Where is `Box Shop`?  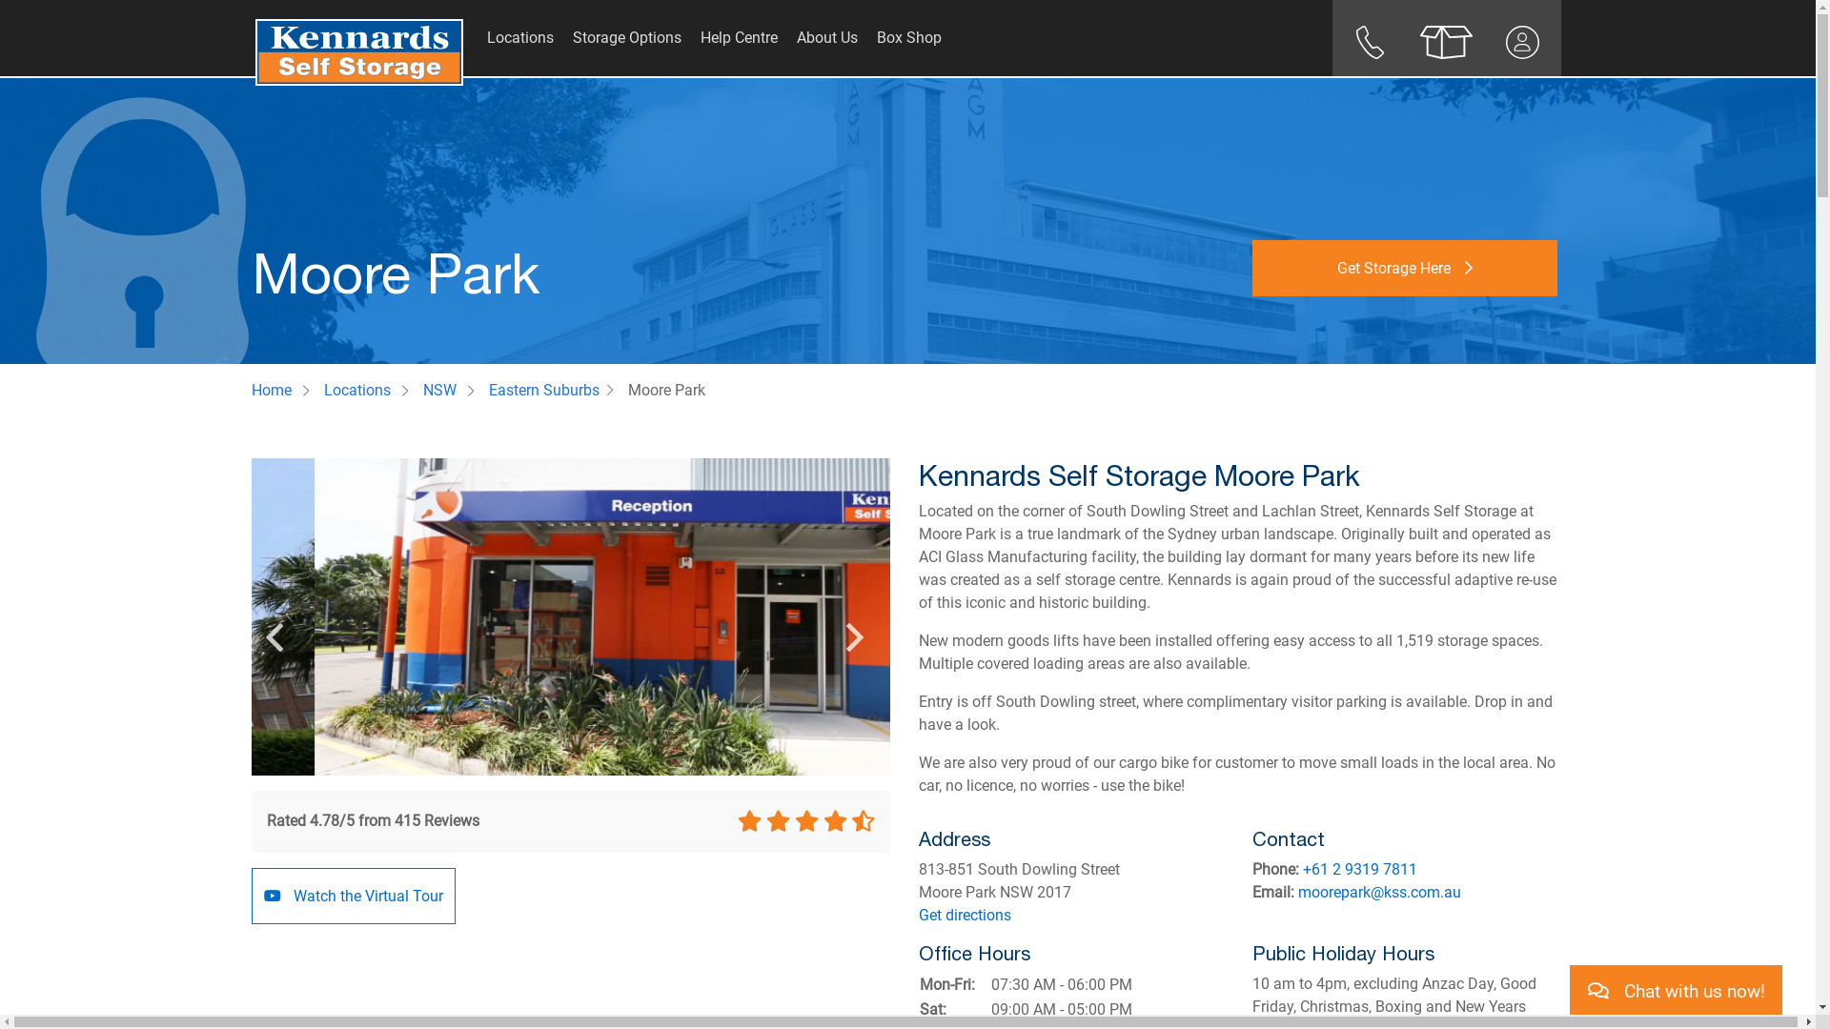 Box Shop is located at coordinates (1447, 42).